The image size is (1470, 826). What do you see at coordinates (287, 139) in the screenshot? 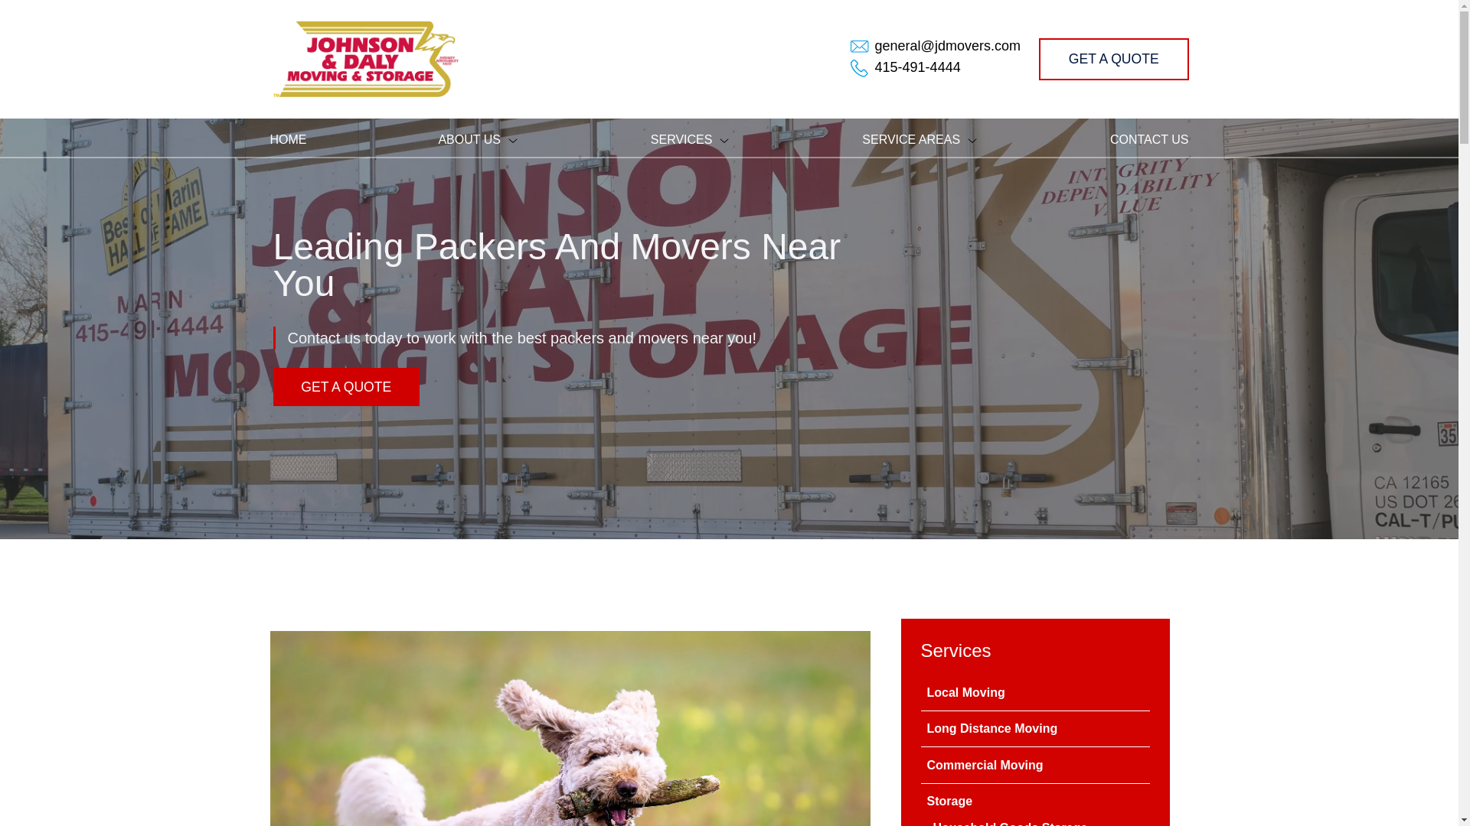
I see `HOME` at bounding box center [287, 139].